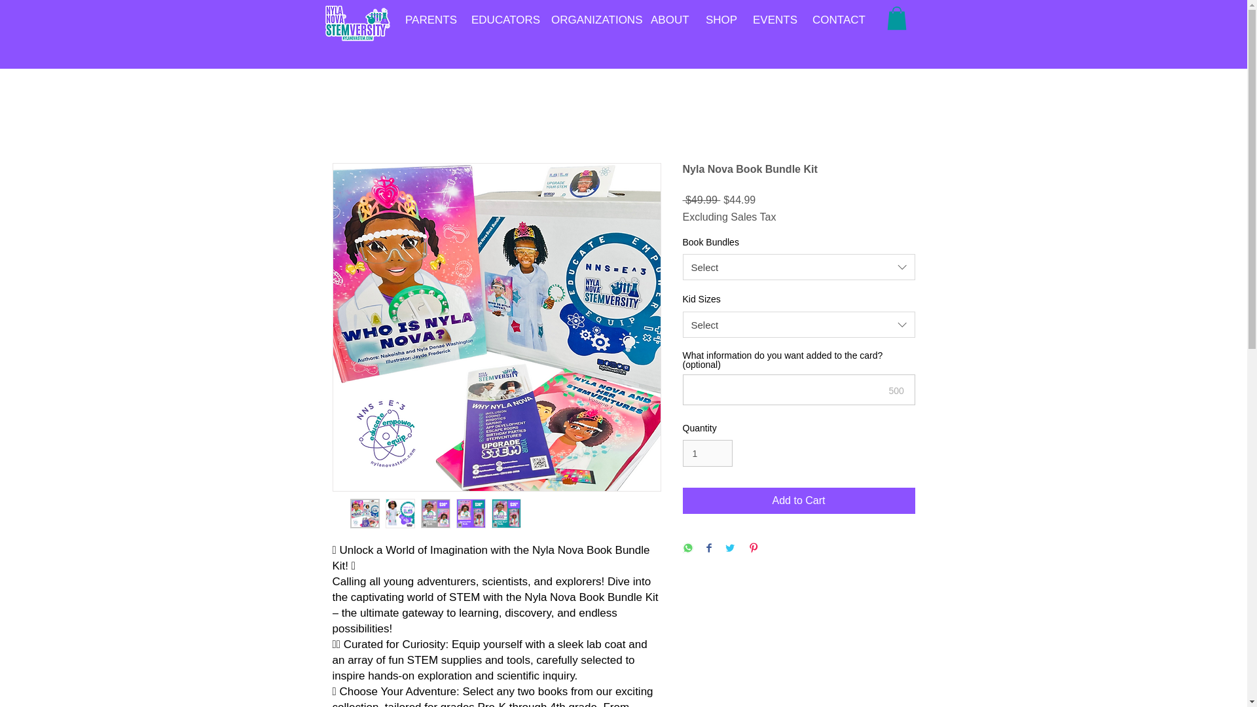  Describe the element at coordinates (799, 325) in the screenshot. I see `Select` at that location.